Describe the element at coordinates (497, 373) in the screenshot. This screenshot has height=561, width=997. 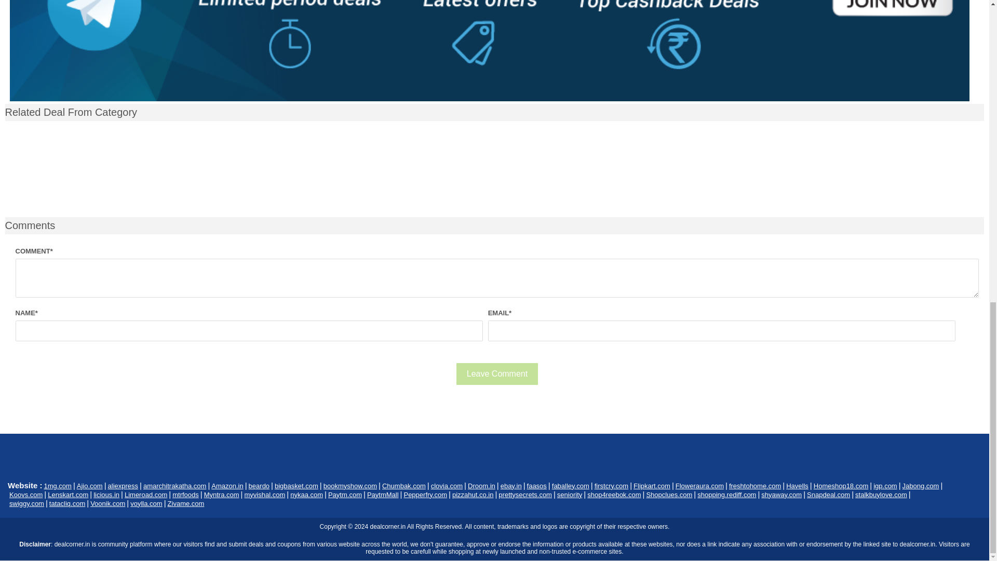
I see `Leave Comment` at that location.